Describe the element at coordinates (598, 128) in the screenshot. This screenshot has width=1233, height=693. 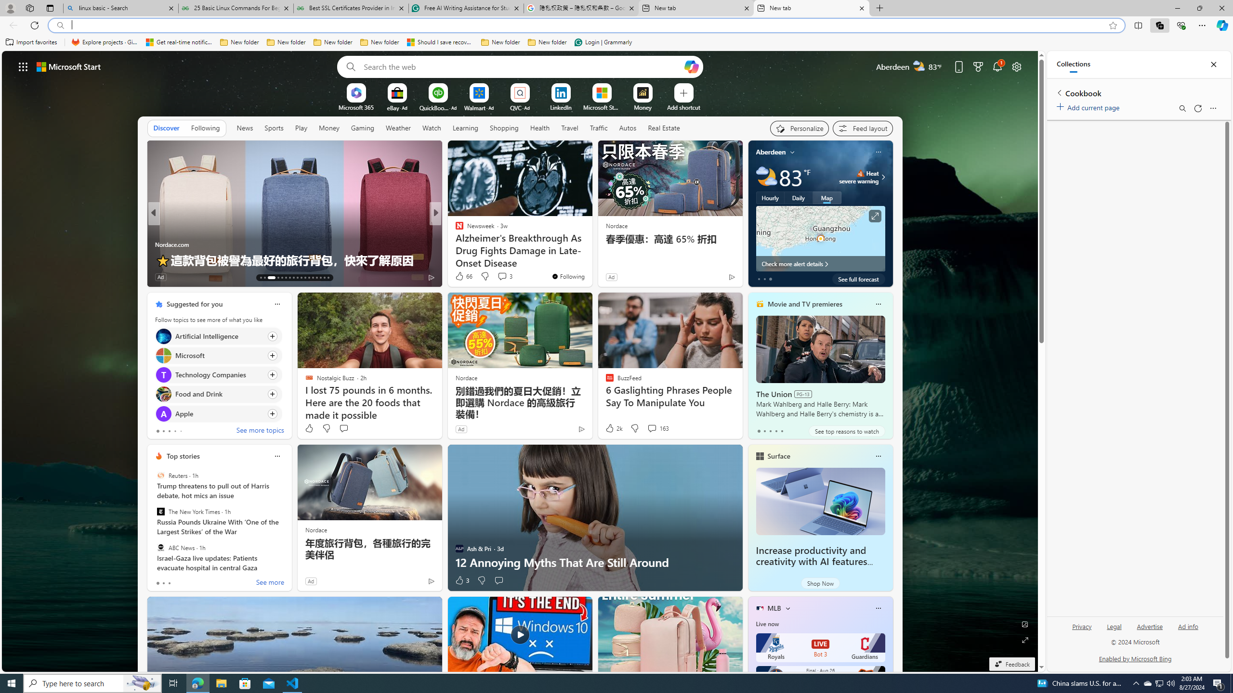
I see `Traffic` at that location.